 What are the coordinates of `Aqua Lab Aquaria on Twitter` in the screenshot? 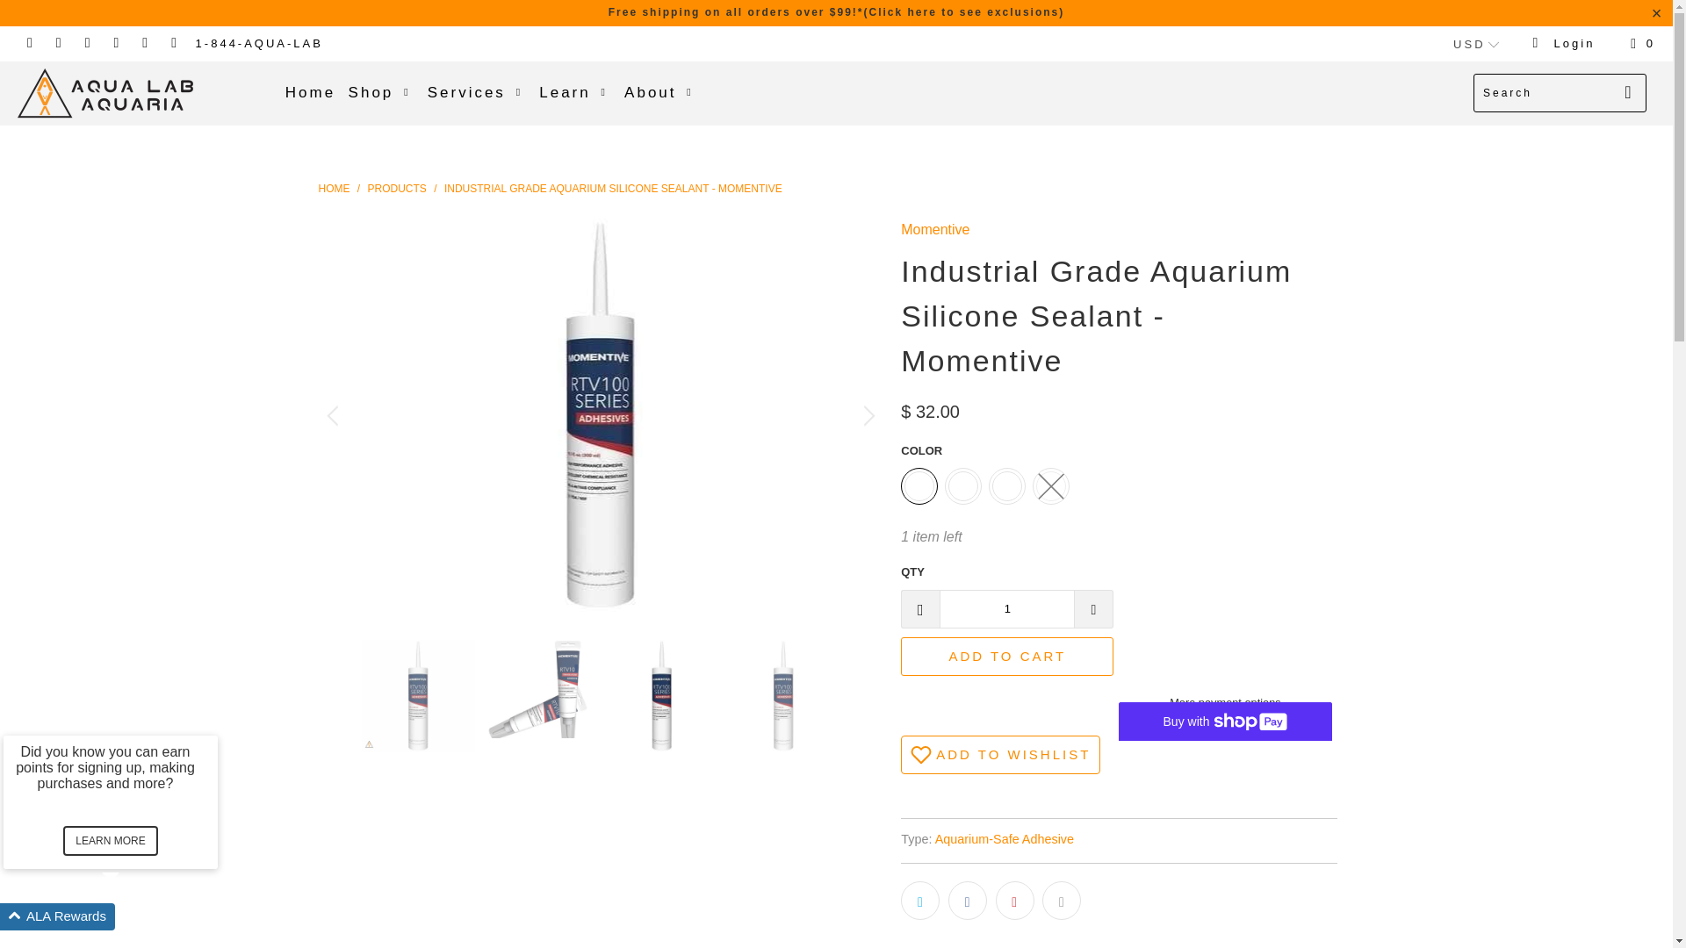 It's located at (29, 44).